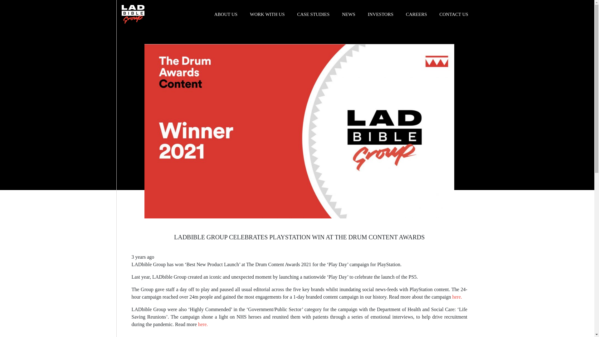 The height and width of the screenshot is (337, 599). What do you see at coordinates (226, 14) in the screenshot?
I see `ABOUT US` at bounding box center [226, 14].